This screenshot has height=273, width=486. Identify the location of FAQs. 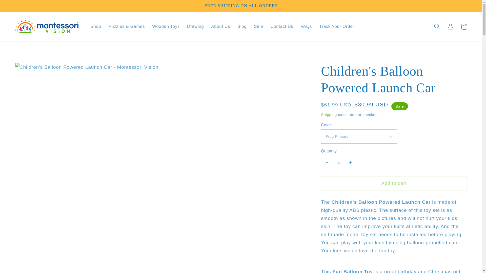
(306, 26).